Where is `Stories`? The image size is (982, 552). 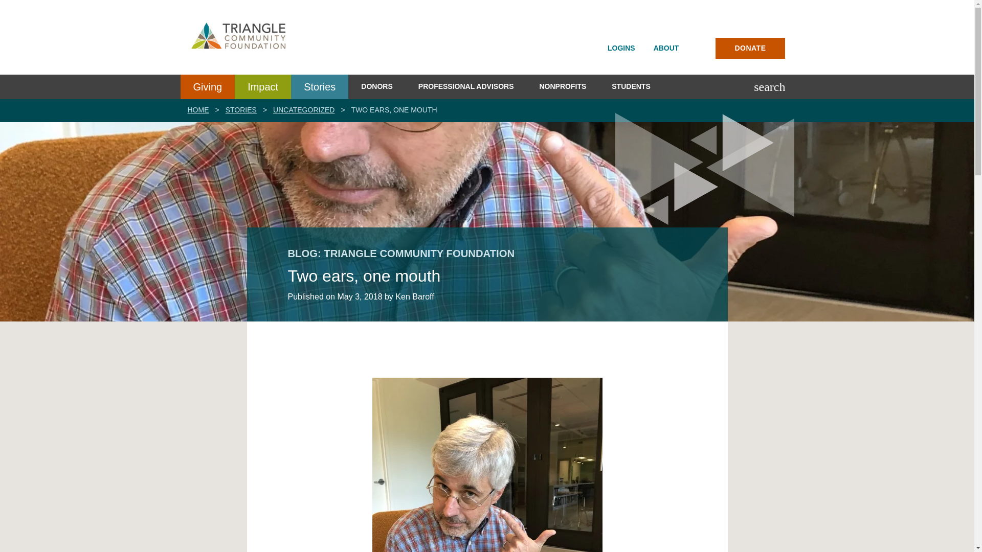 Stories is located at coordinates (319, 87).